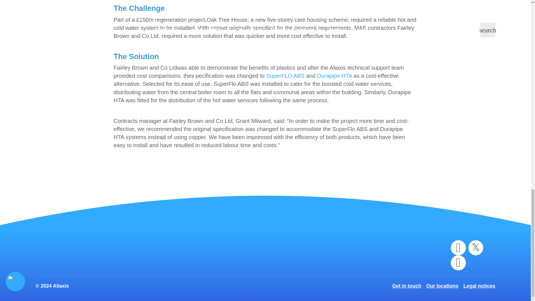  Describe the element at coordinates (479, 286) in the screenshot. I see `Legal notices` at that location.